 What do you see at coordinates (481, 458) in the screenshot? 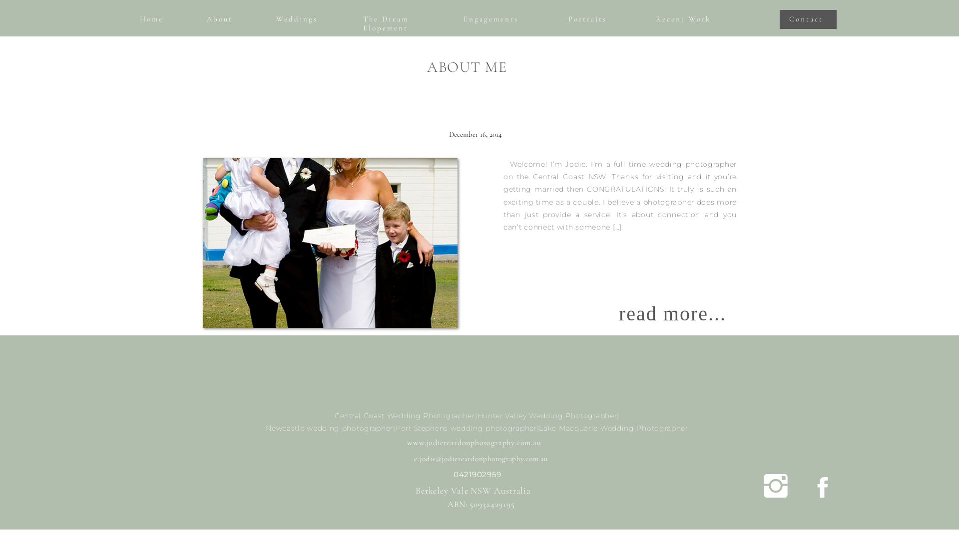
I see `e:jodie@jodiereardonphotography.com.au` at bounding box center [481, 458].